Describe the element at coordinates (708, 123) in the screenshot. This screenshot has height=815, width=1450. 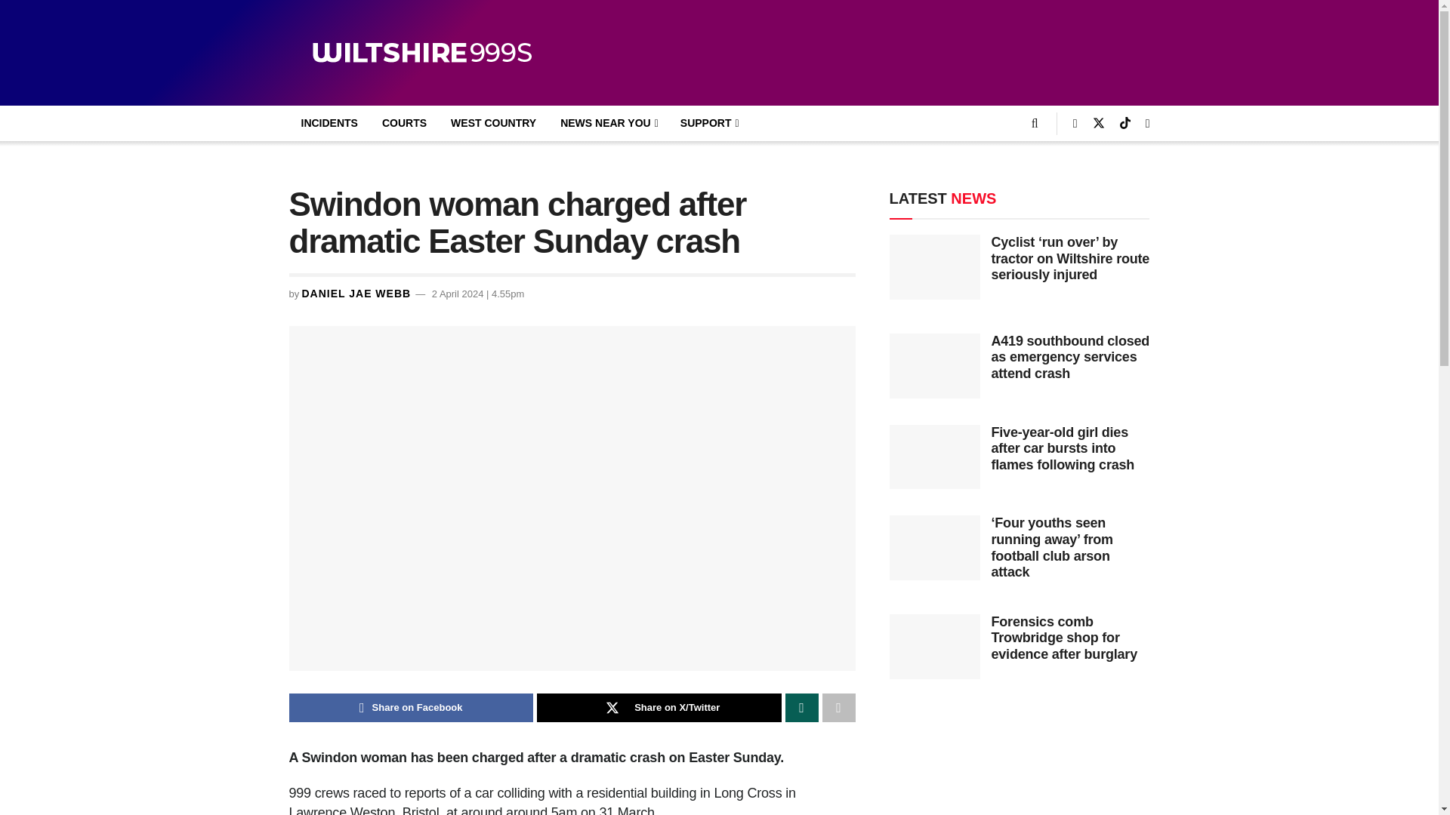
I see `SUPPORT` at that location.